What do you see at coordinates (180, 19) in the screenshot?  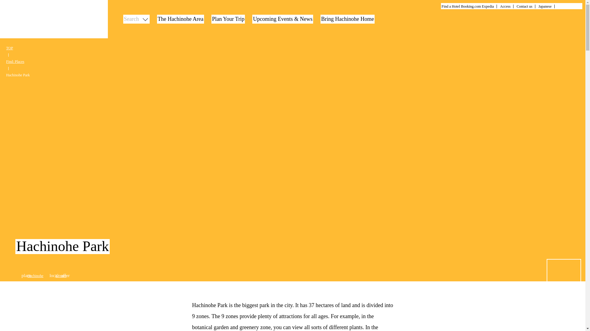 I see `The Hachinohe Area` at bounding box center [180, 19].